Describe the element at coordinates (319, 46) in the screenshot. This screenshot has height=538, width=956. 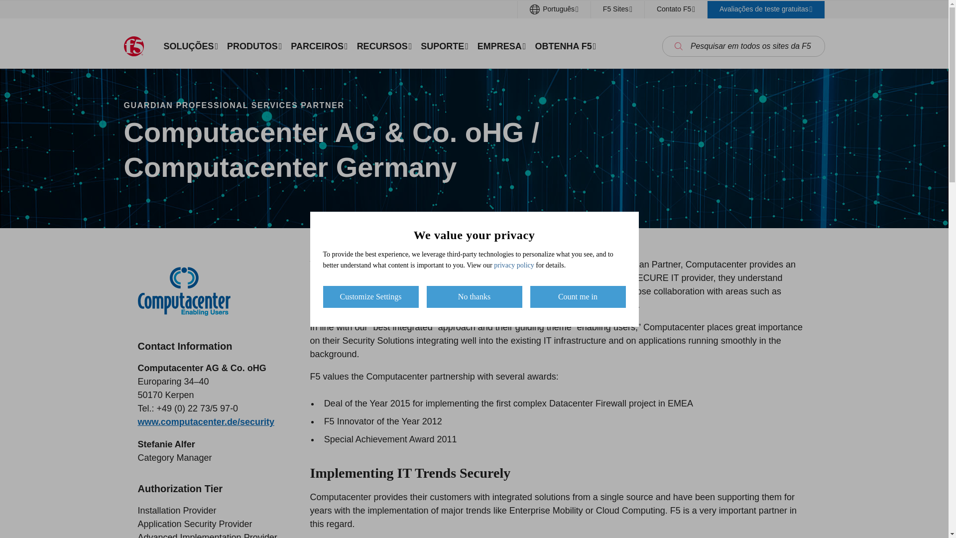
I see `PARCEIROS` at that location.